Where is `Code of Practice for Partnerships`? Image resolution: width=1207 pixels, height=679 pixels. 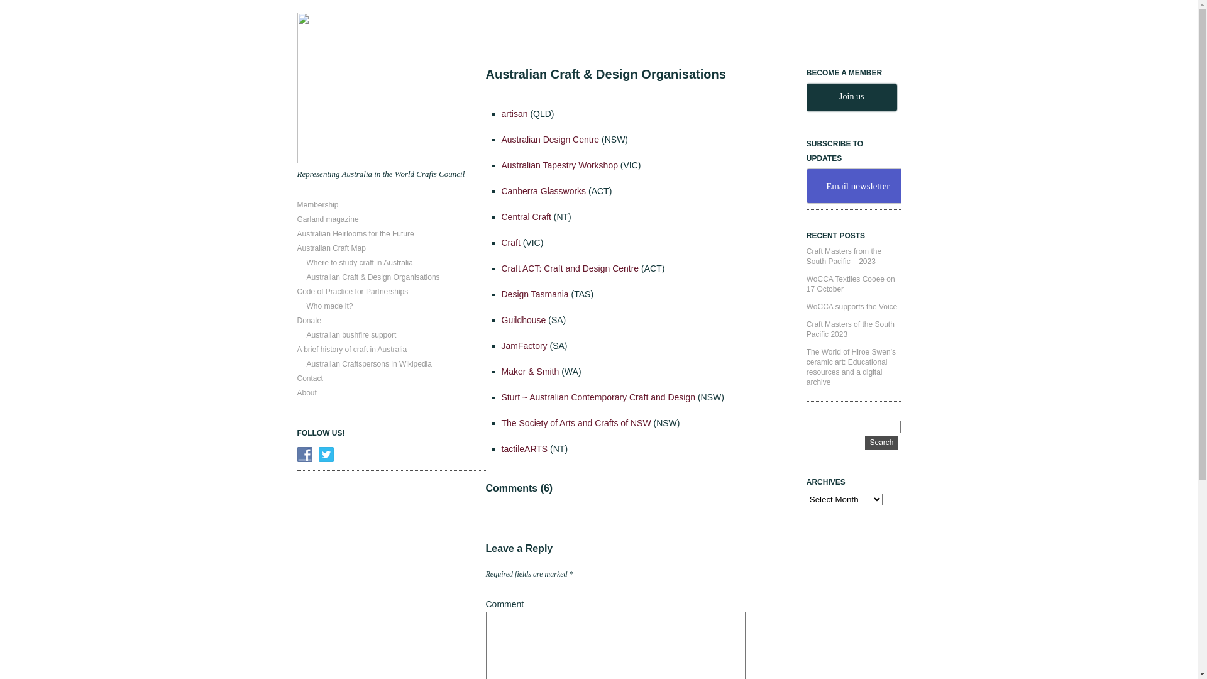 Code of Practice for Partnerships is located at coordinates (352, 292).